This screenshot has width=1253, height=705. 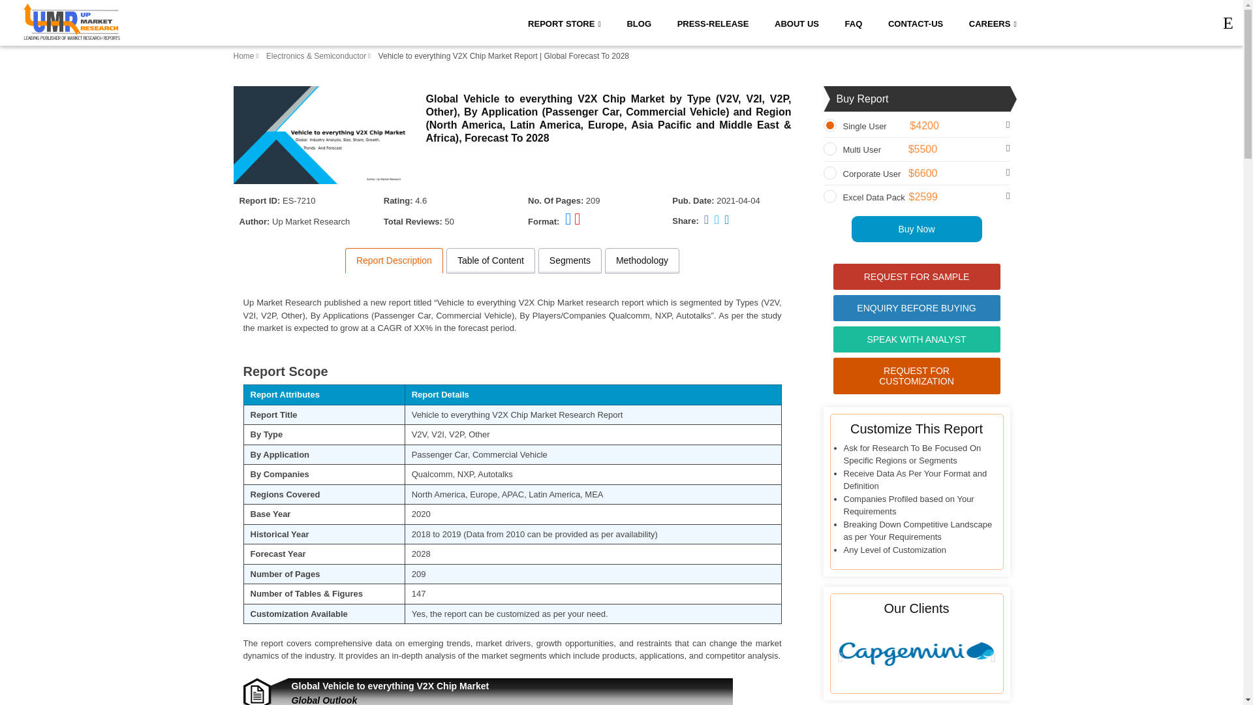 What do you see at coordinates (564, 22) in the screenshot?
I see `REPORT STORE` at bounding box center [564, 22].